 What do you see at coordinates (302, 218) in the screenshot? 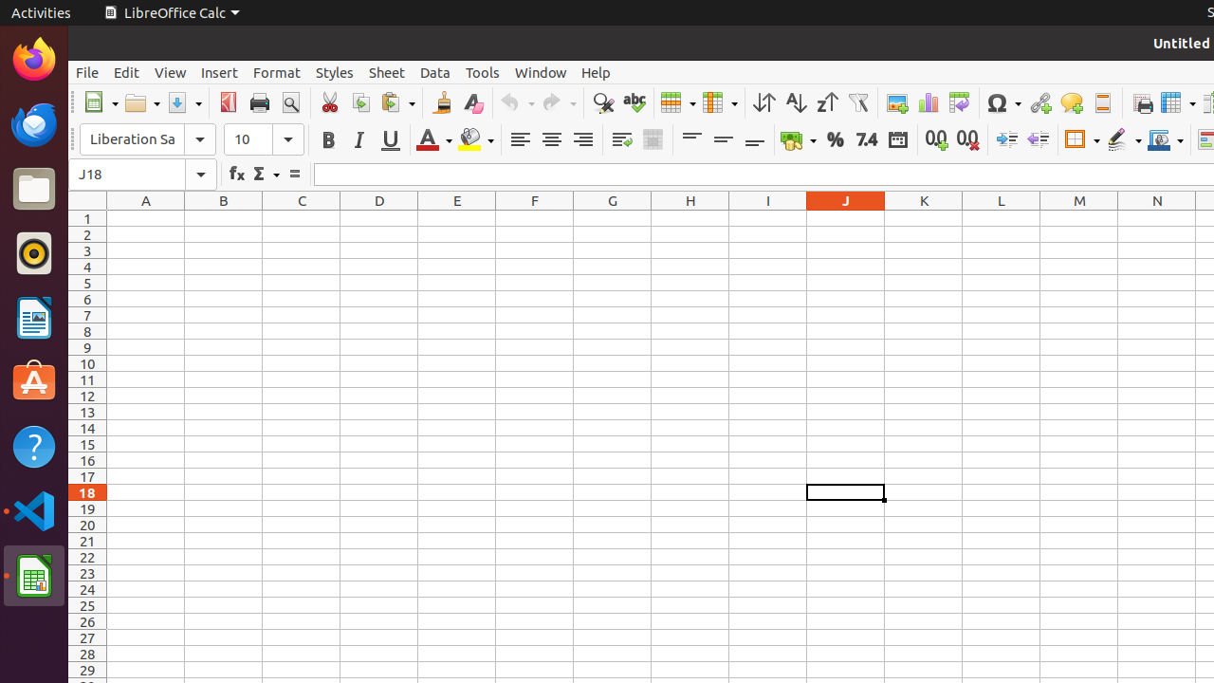
I see `C1` at bounding box center [302, 218].